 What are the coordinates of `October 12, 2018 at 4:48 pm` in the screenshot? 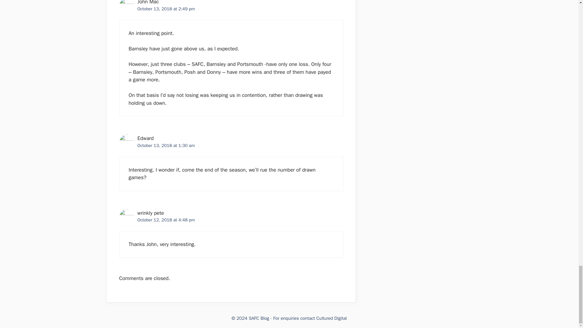 It's located at (166, 220).